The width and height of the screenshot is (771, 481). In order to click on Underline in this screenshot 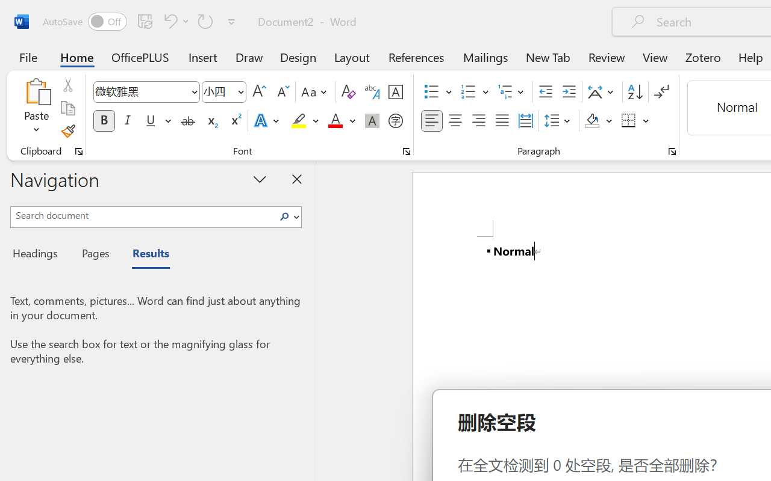, I will do `click(151, 121)`.